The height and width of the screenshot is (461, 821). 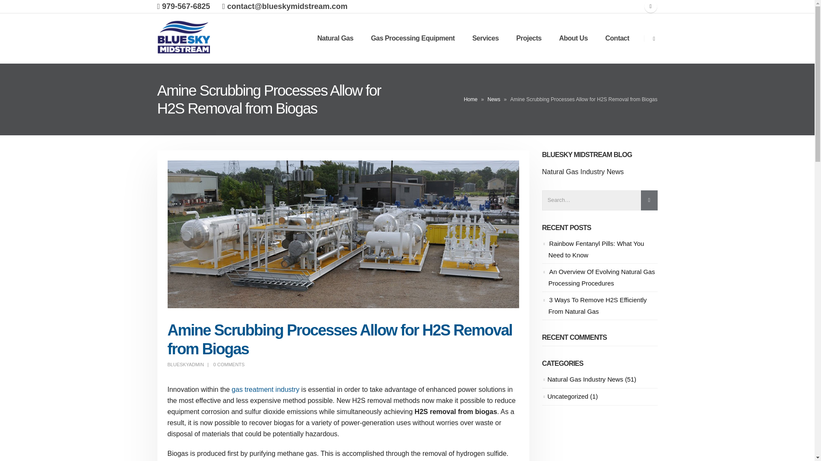 I want to click on Instagram, so click(x=650, y=6).